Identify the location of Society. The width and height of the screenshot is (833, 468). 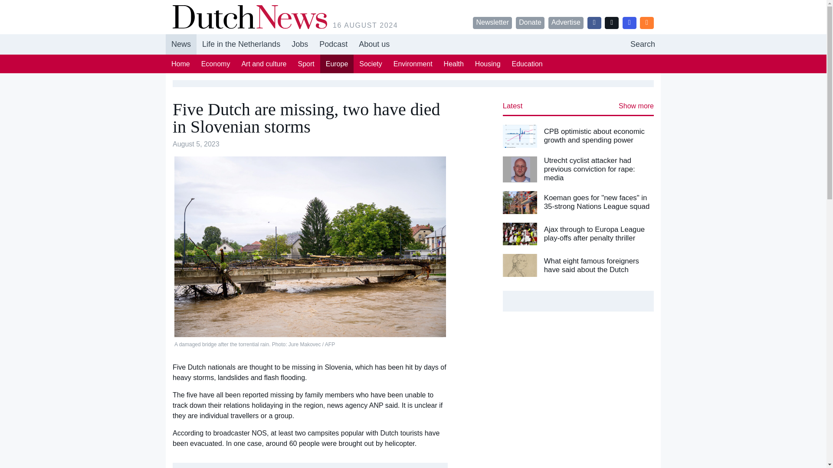
(370, 64).